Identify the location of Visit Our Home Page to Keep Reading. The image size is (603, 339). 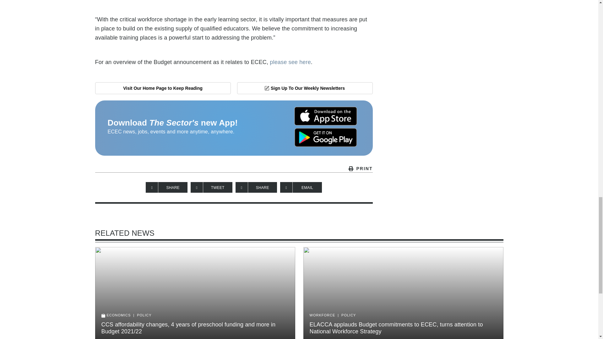
(162, 88).